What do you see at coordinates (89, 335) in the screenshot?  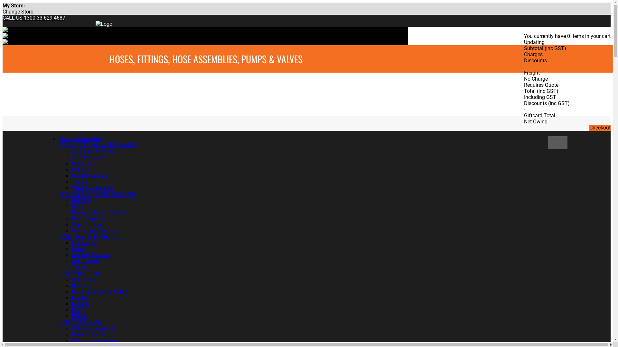 I see `Claw Couplings` at bounding box center [89, 335].